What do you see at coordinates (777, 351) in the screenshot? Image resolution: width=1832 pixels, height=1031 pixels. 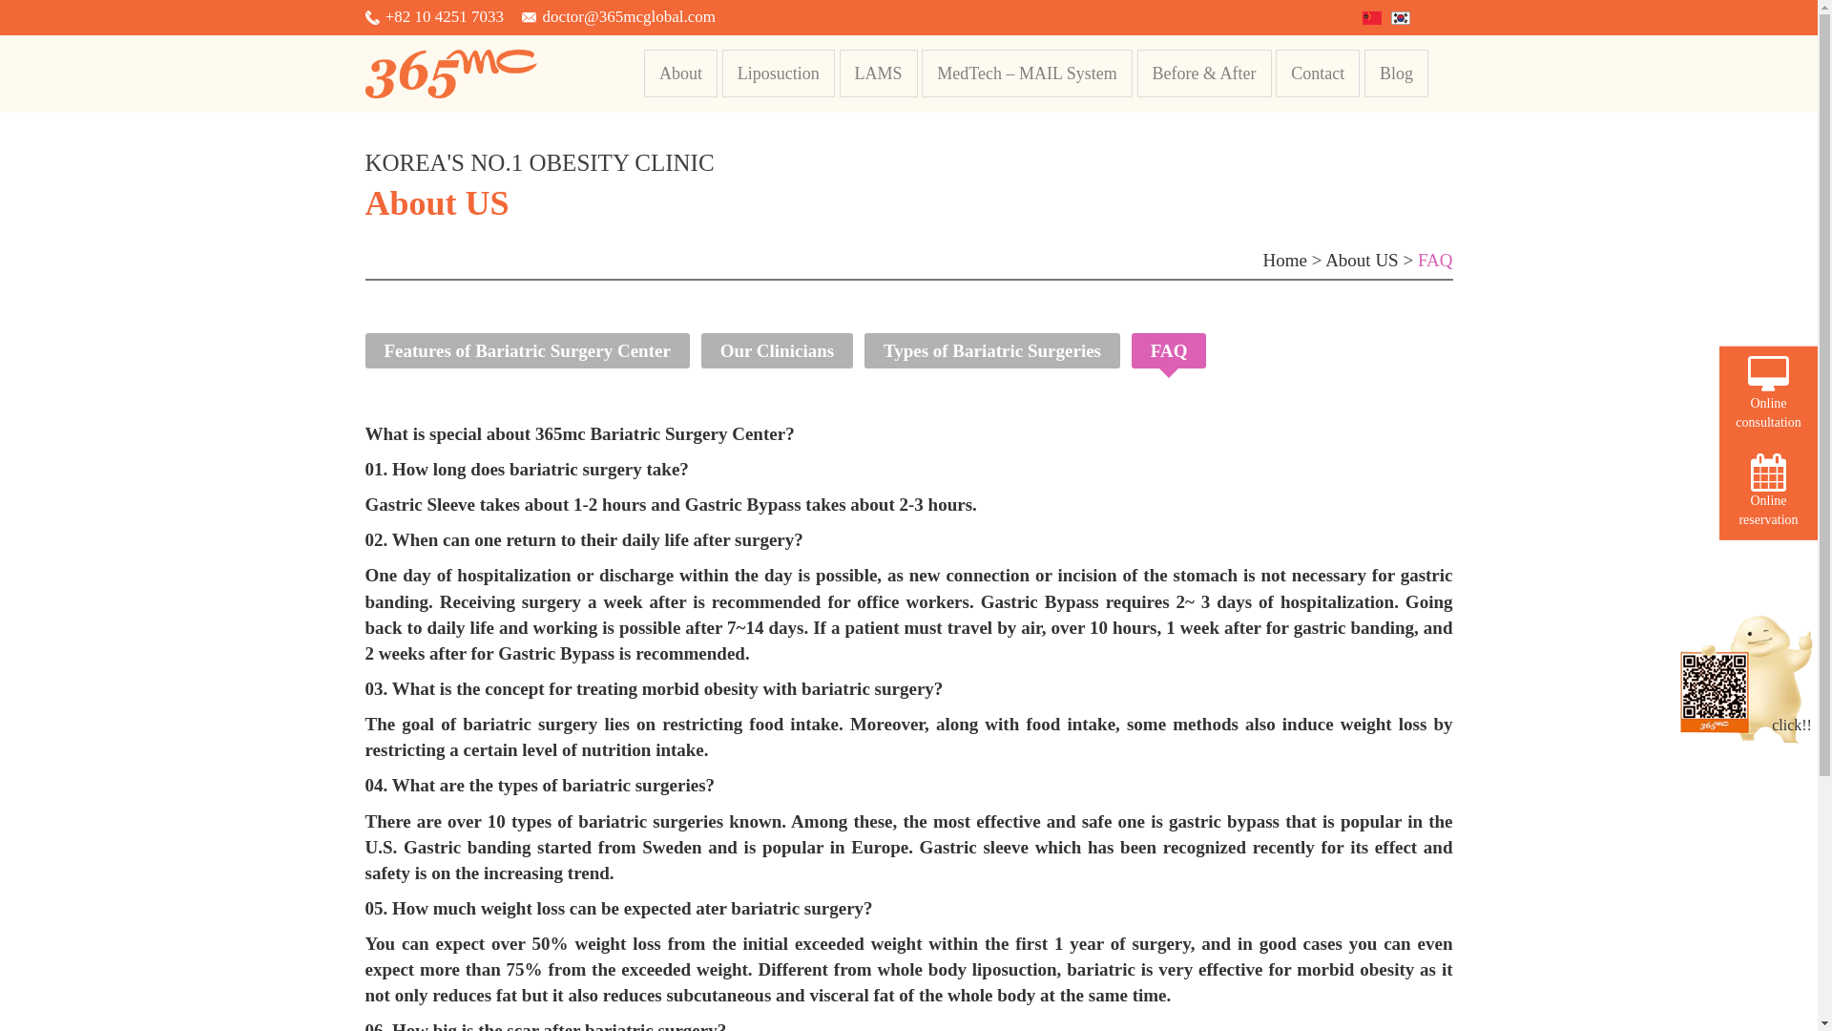 I see `Our Clinicians` at bounding box center [777, 351].